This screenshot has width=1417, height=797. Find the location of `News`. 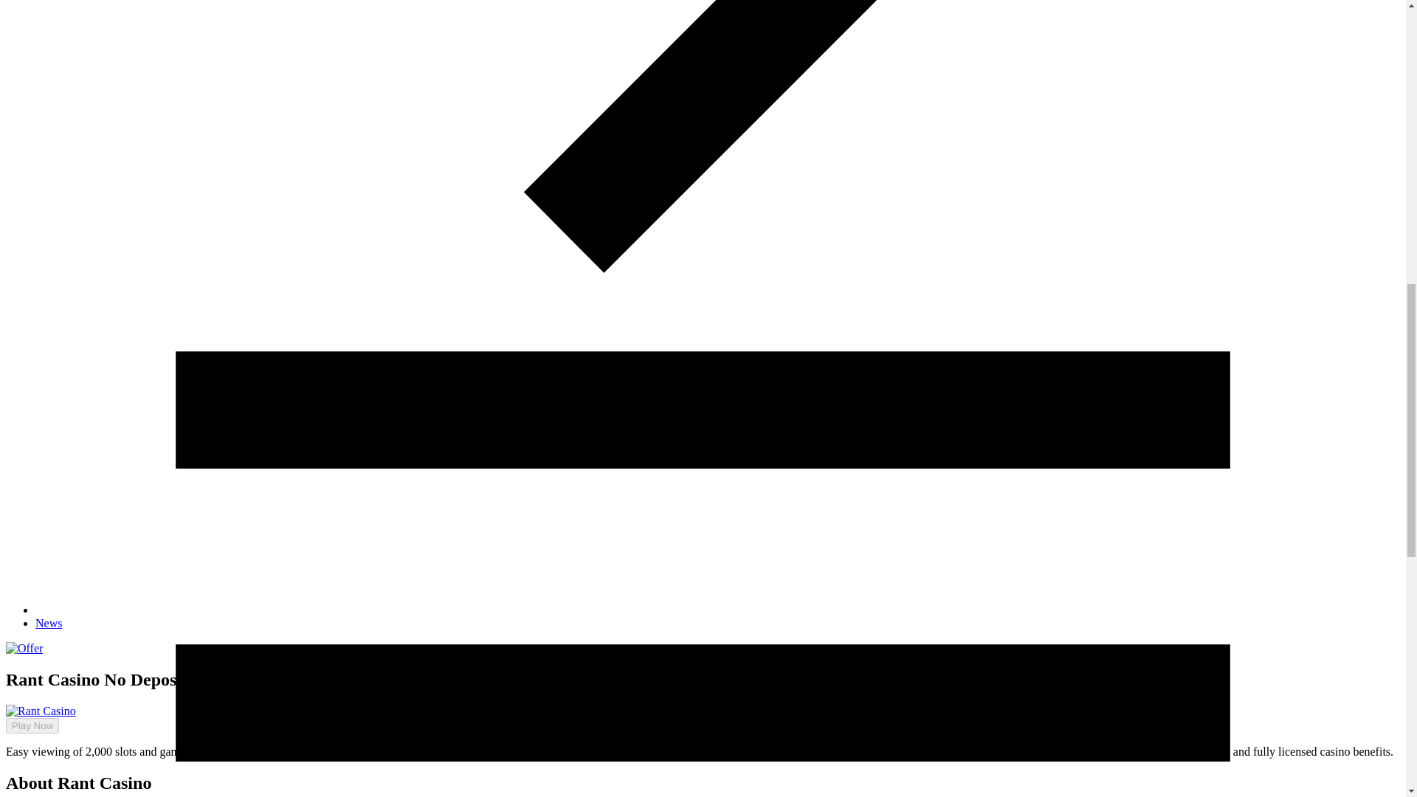

News is located at coordinates (49, 623).